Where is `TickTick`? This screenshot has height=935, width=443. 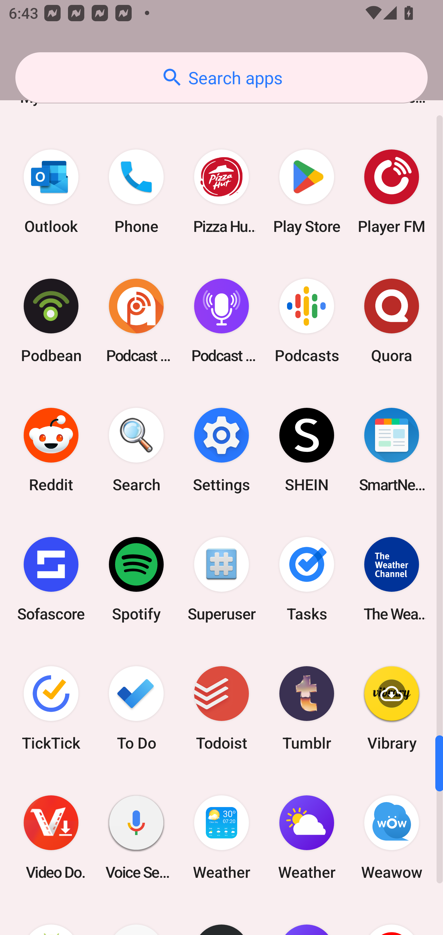
TickTick is located at coordinates (51, 708).